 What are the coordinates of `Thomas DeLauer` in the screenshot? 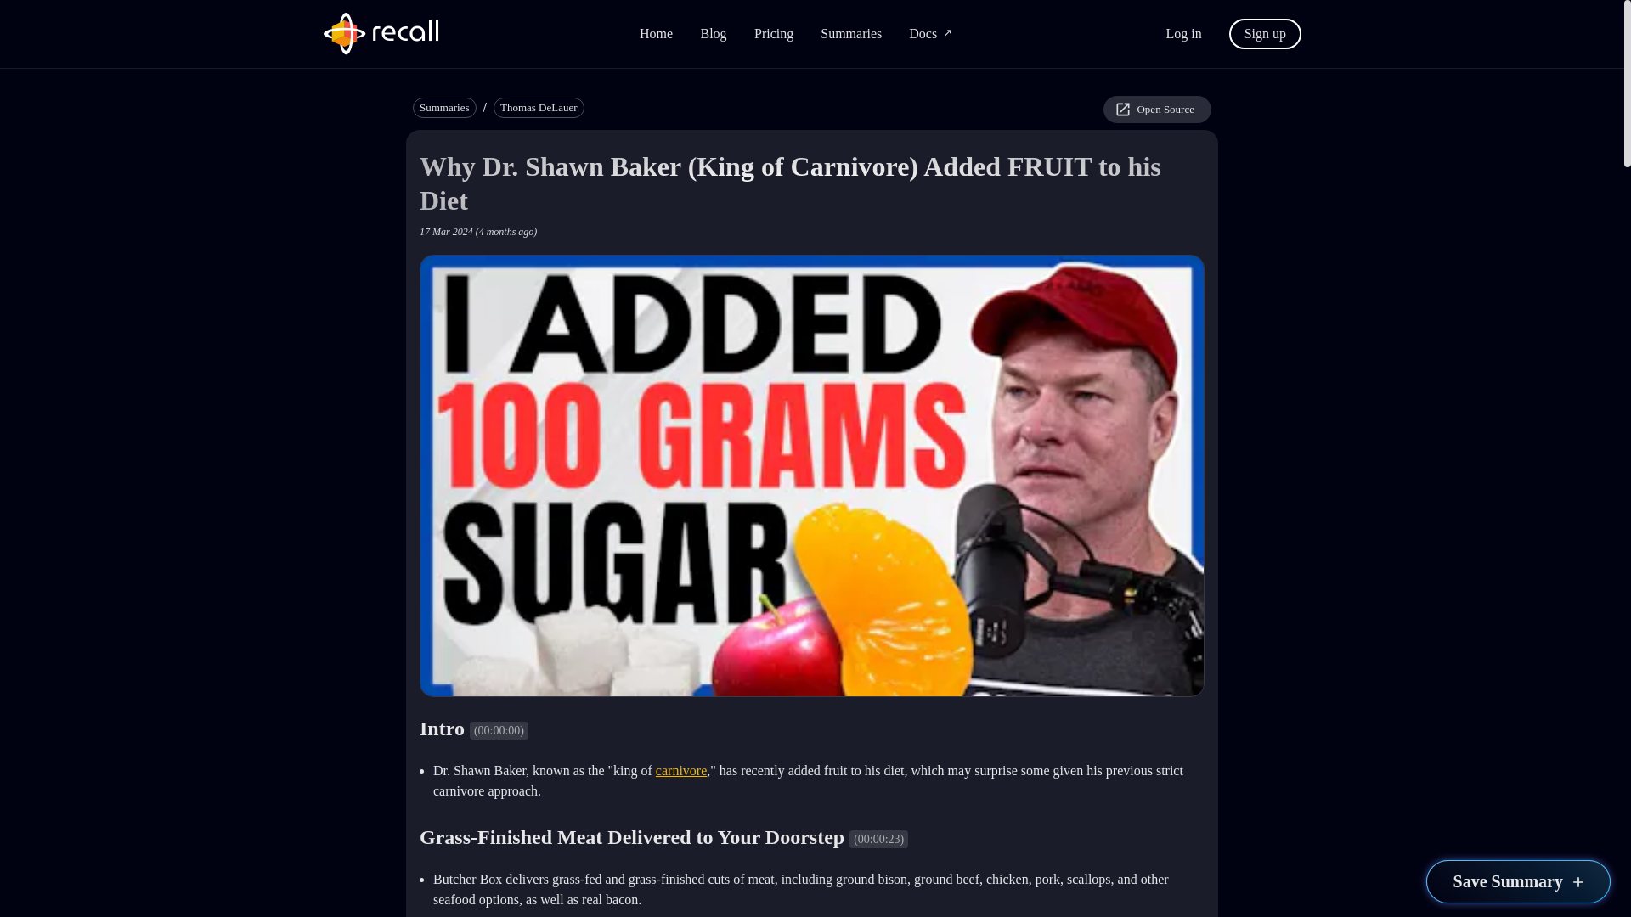 It's located at (539, 108).